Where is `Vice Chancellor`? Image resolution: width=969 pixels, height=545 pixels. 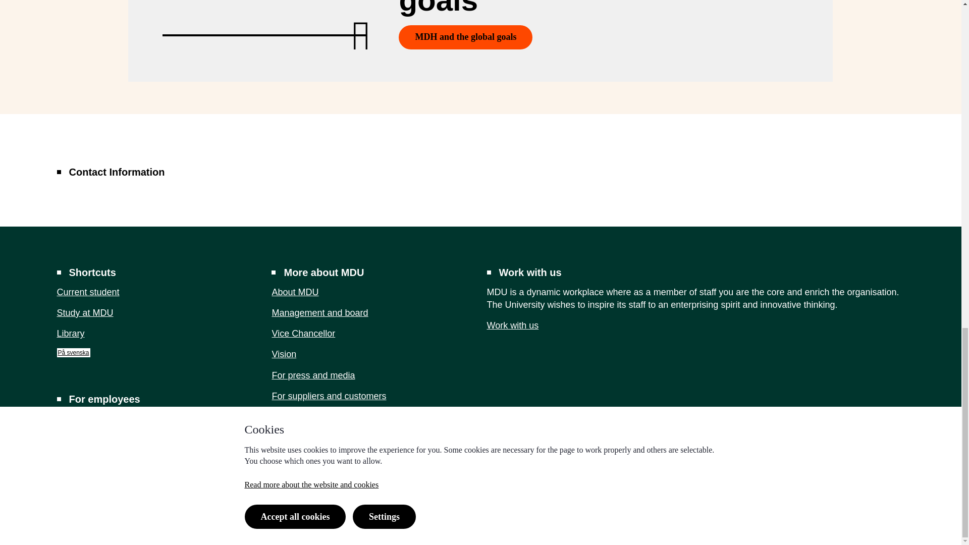
Vice Chancellor is located at coordinates (303, 333).